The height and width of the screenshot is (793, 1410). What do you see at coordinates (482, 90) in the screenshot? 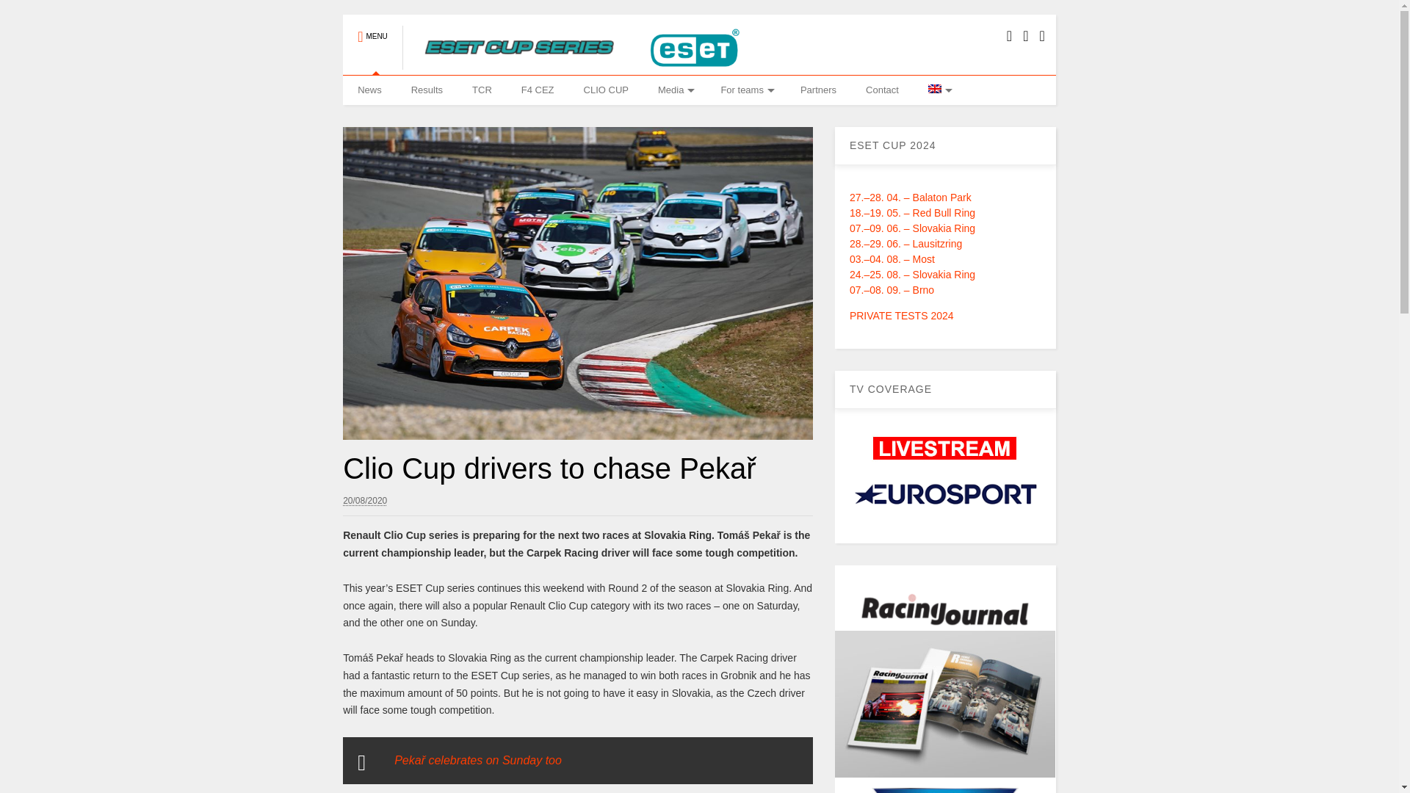
I see `TCR` at bounding box center [482, 90].